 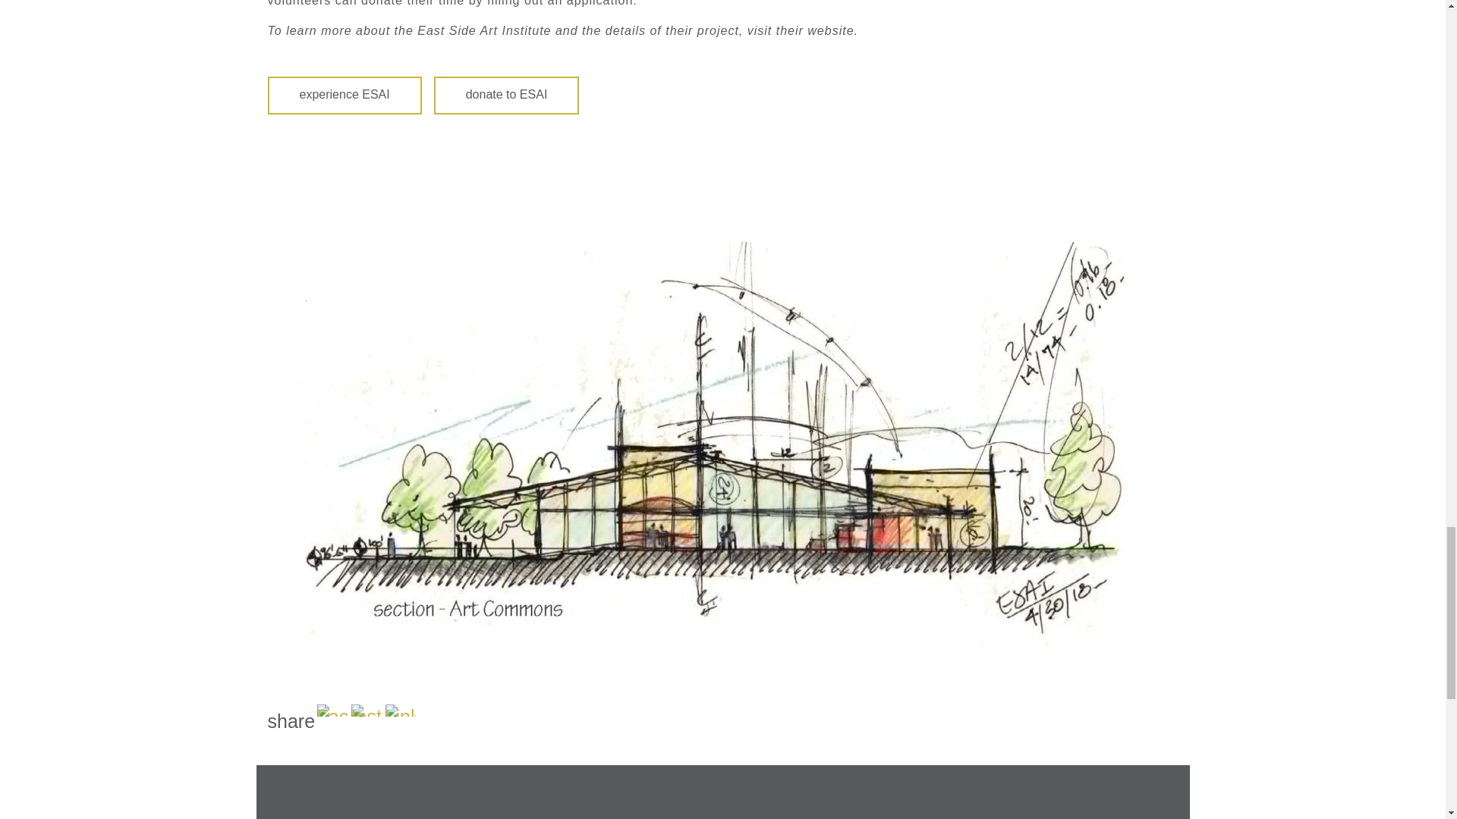 I want to click on first name, so click(x=395, y=817).